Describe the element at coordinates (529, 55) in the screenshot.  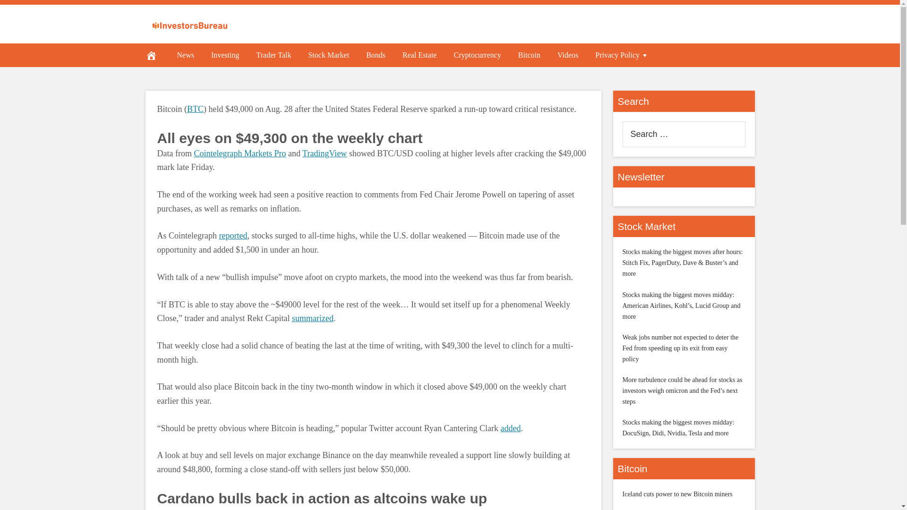
I see `Bitcoin` at that location.